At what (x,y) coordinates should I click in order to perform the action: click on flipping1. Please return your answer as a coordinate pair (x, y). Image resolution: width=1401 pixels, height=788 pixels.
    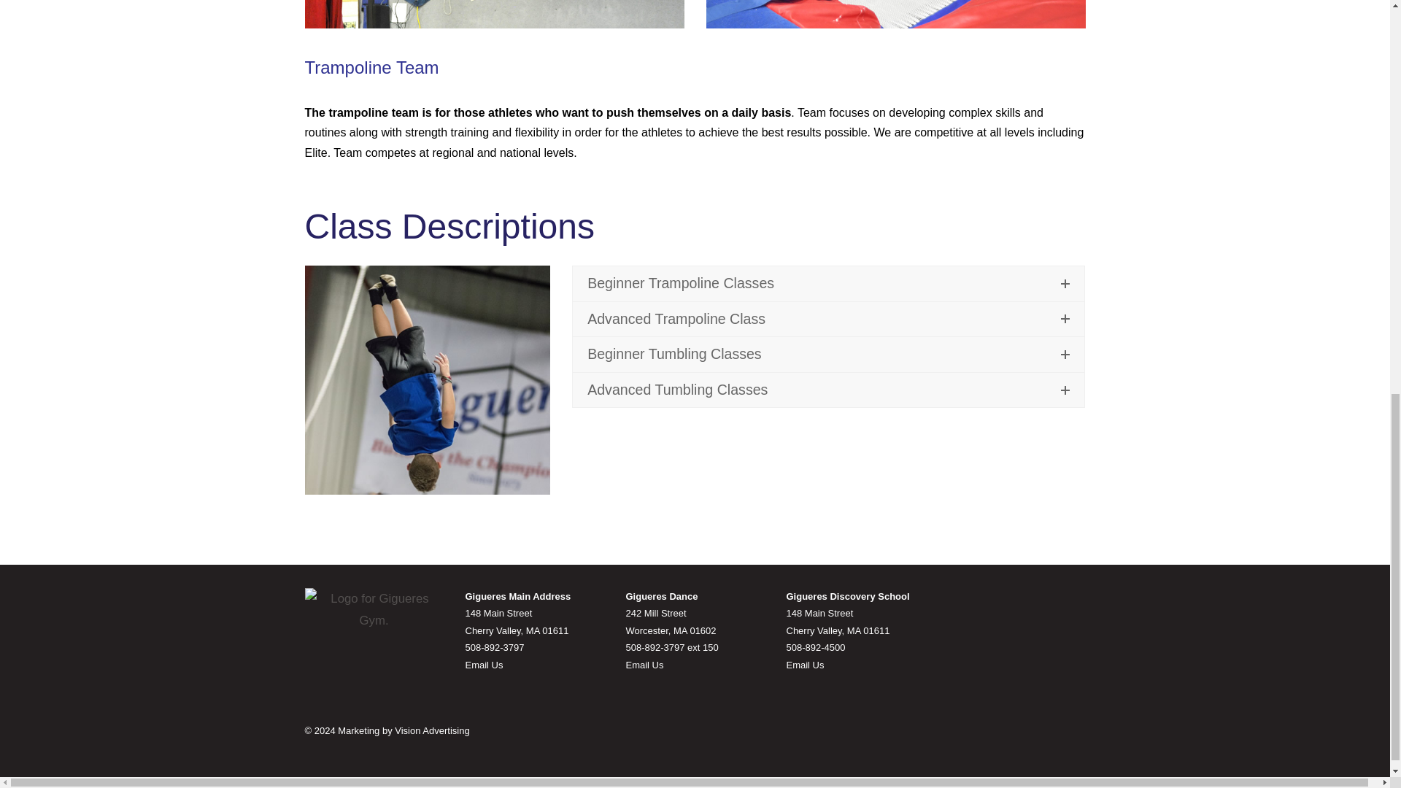
    Looking at the image, I should click on (428, 379).